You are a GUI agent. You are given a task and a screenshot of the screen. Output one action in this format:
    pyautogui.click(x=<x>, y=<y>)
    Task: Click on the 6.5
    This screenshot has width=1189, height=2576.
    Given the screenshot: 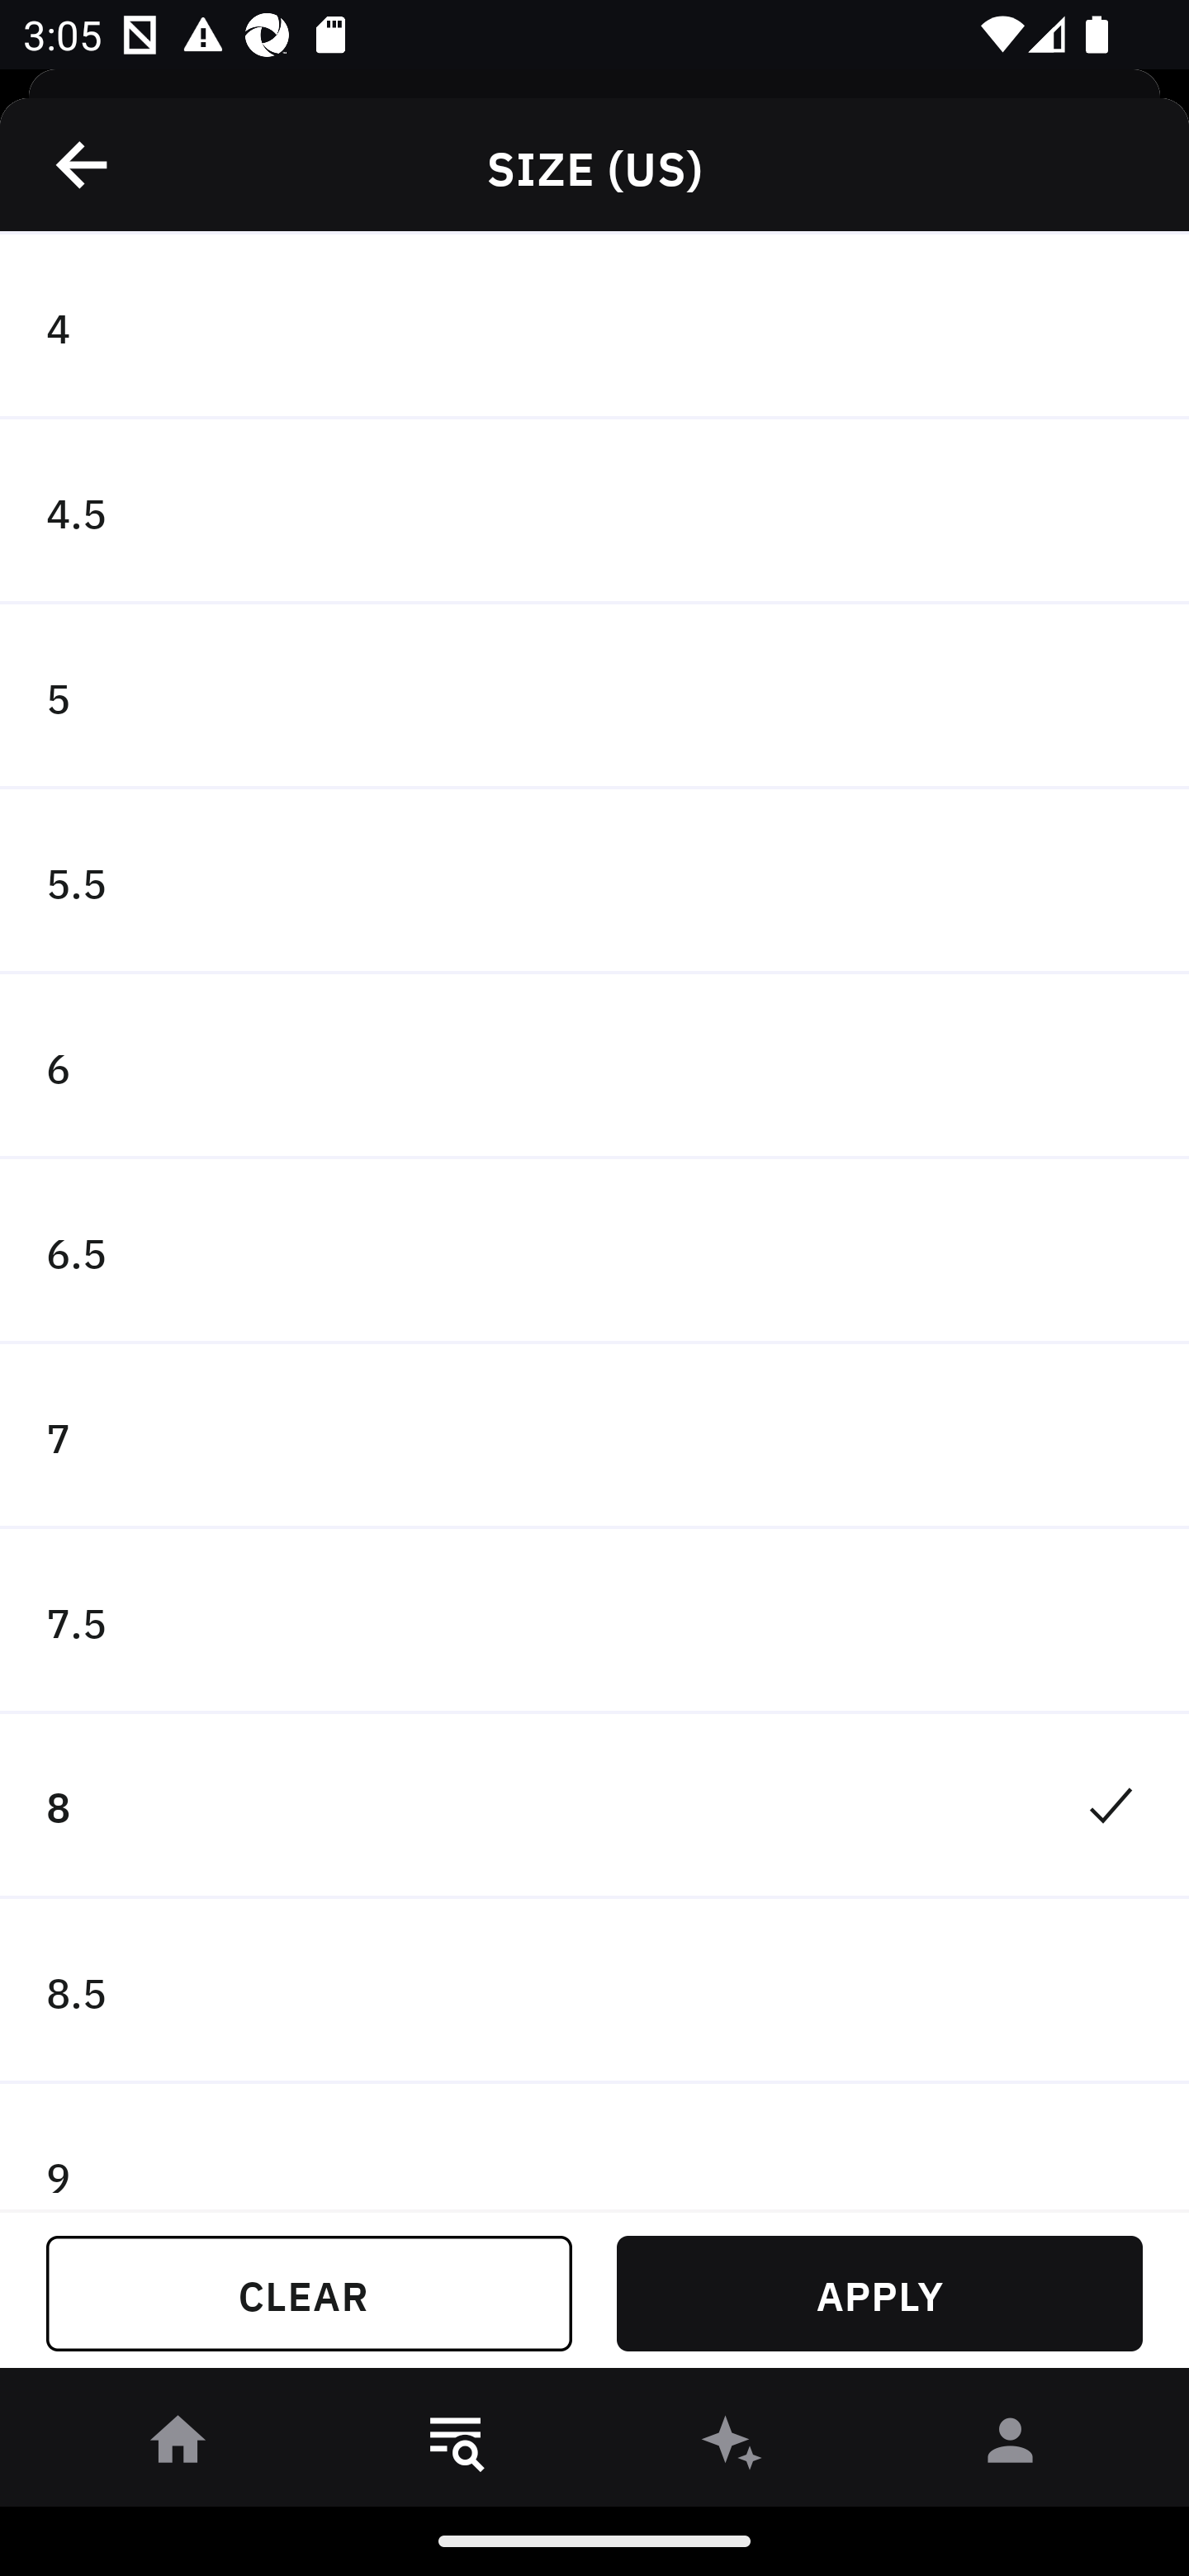 What is the action you would take?
    pyautogui.click(x=594, y=1252)
    